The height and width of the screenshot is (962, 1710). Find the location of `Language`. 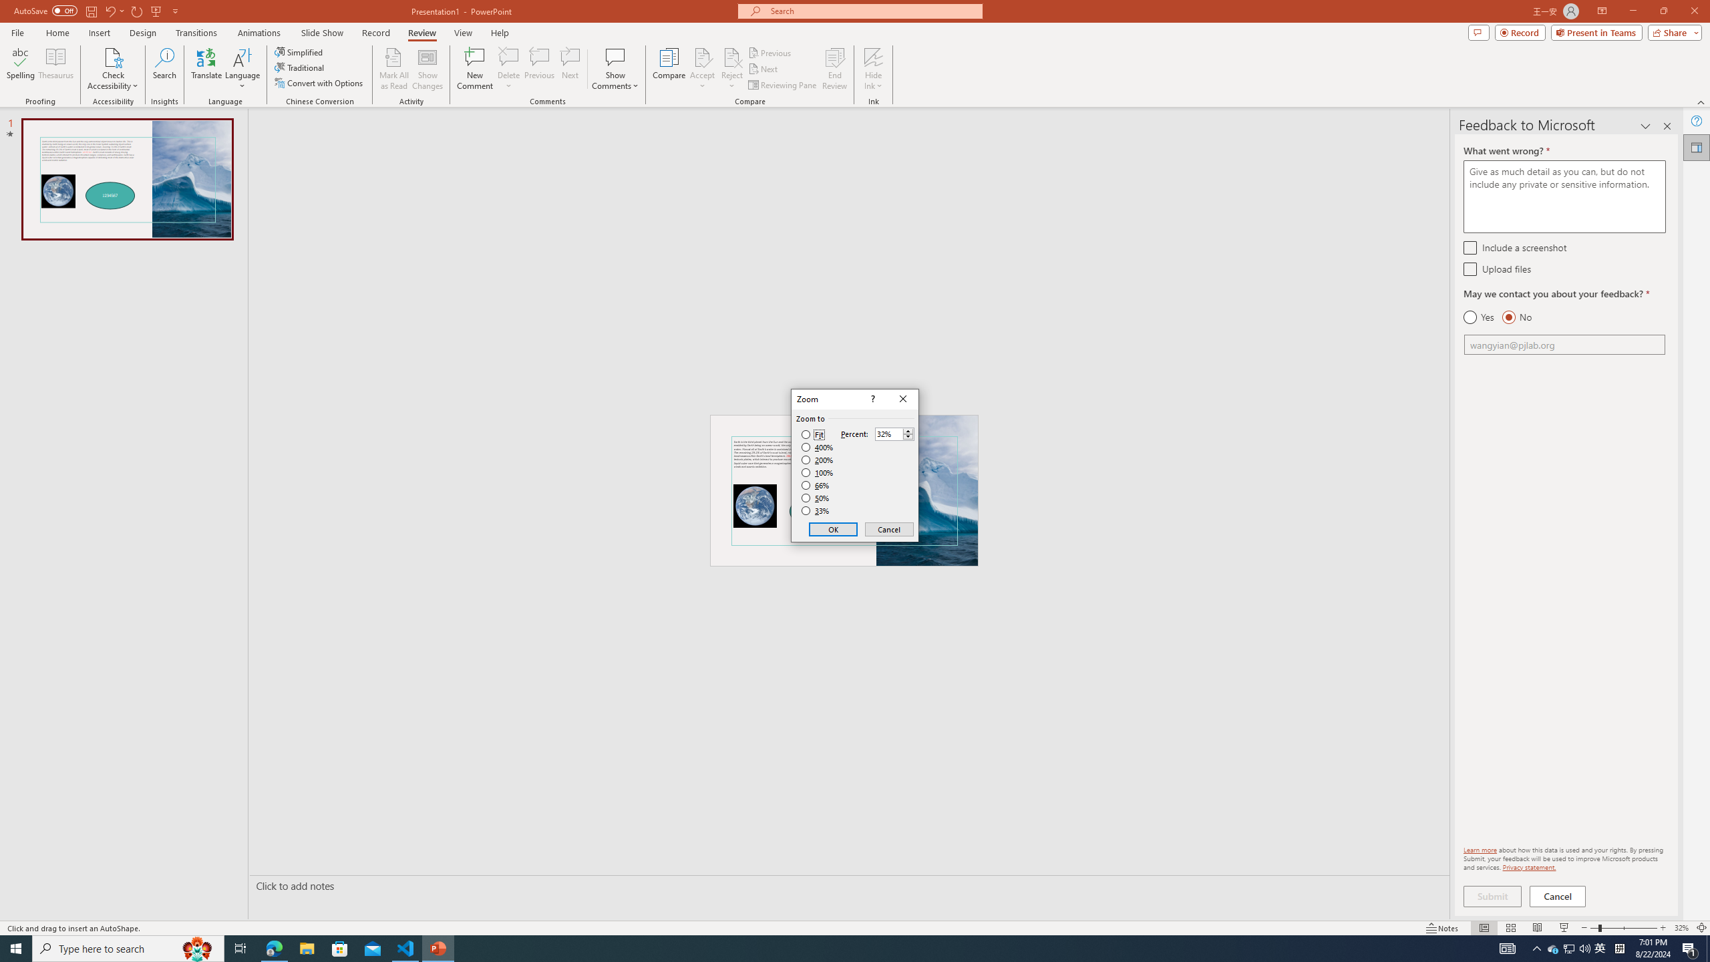

Language is located at coordinates (242, 69).